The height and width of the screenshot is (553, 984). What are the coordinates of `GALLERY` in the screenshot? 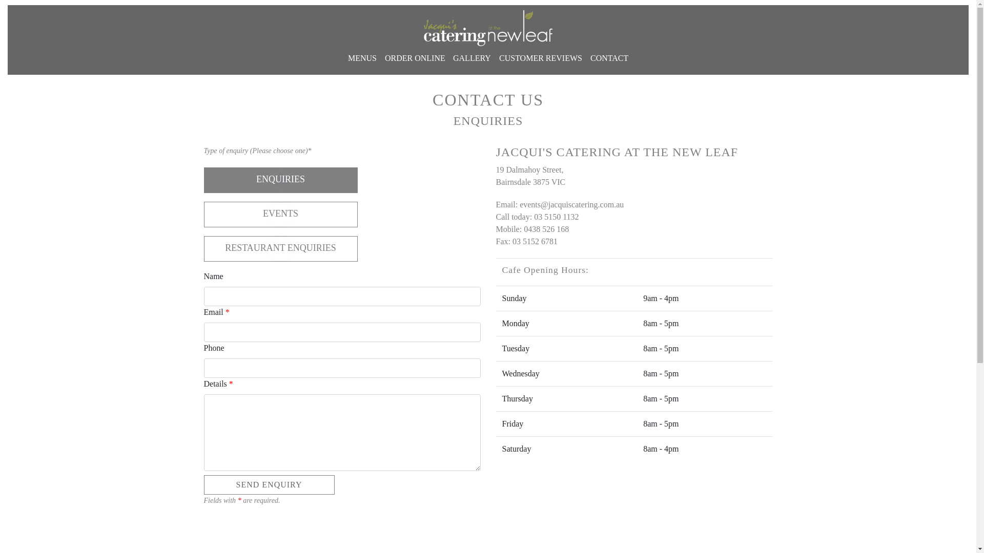 It's located at (472, 58).